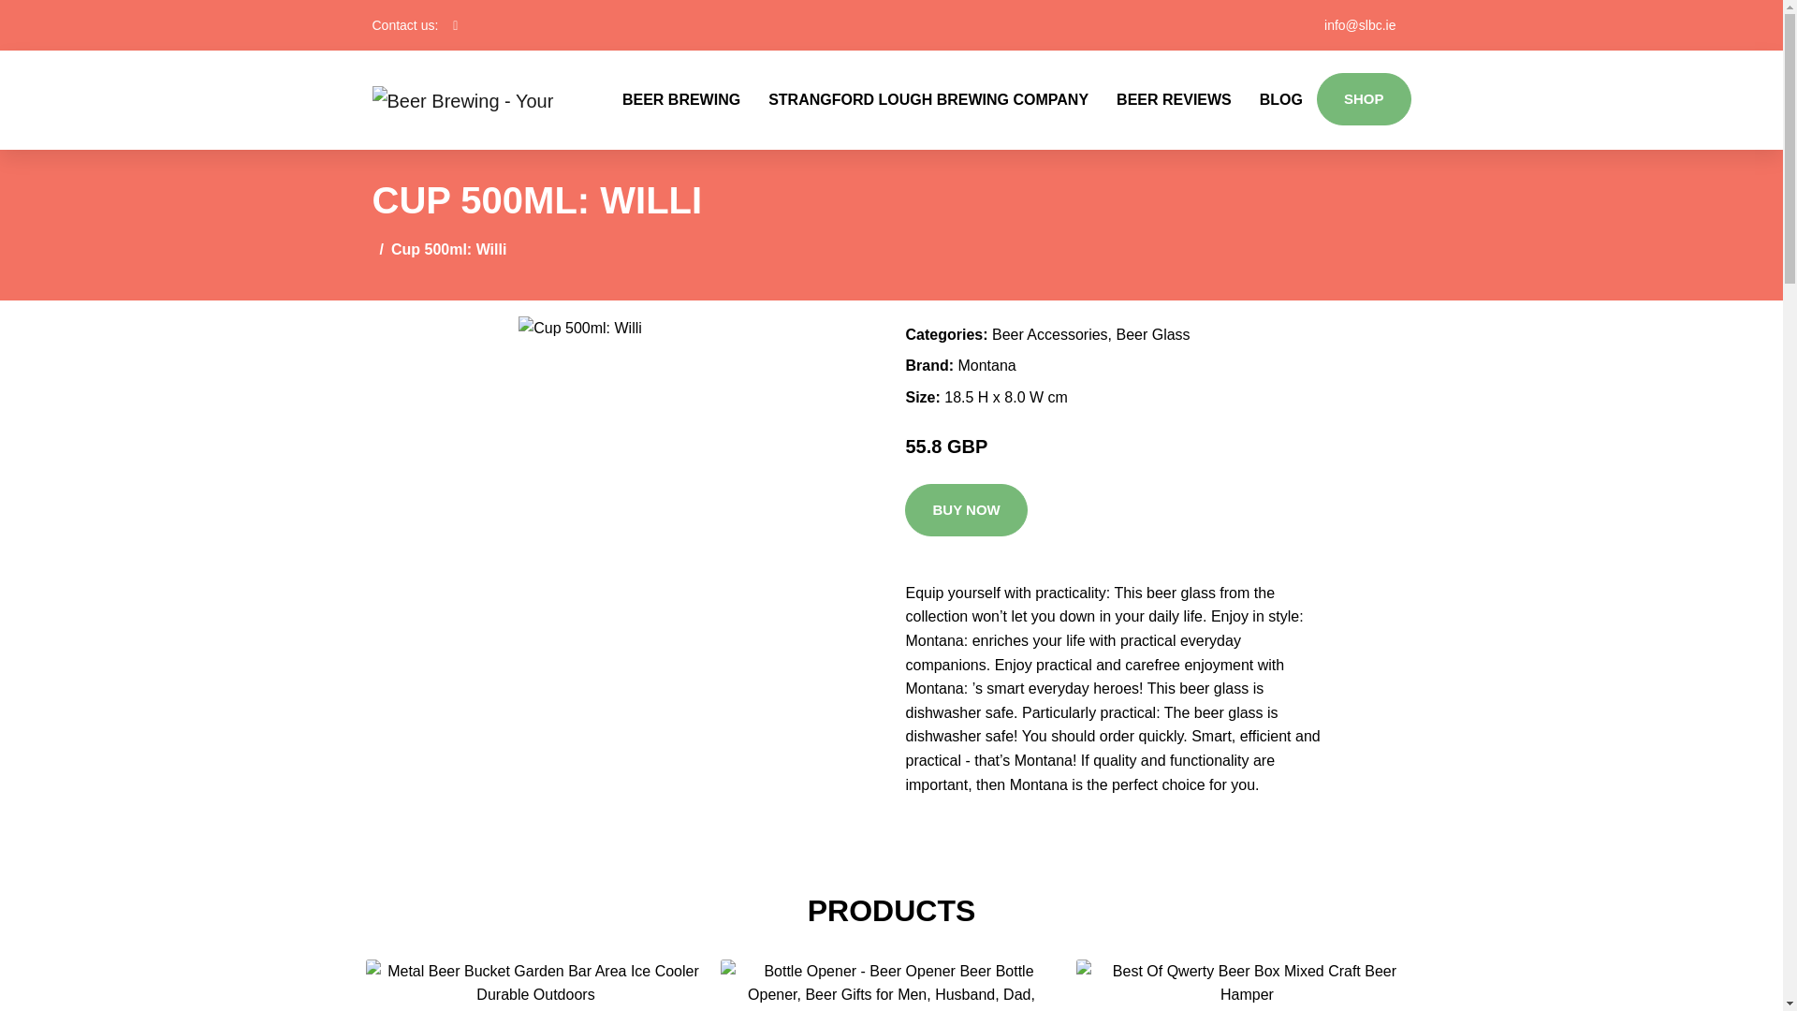 This screenshot has height=1011, width=1797. I want to click on SHOP, so click(1364, 98).